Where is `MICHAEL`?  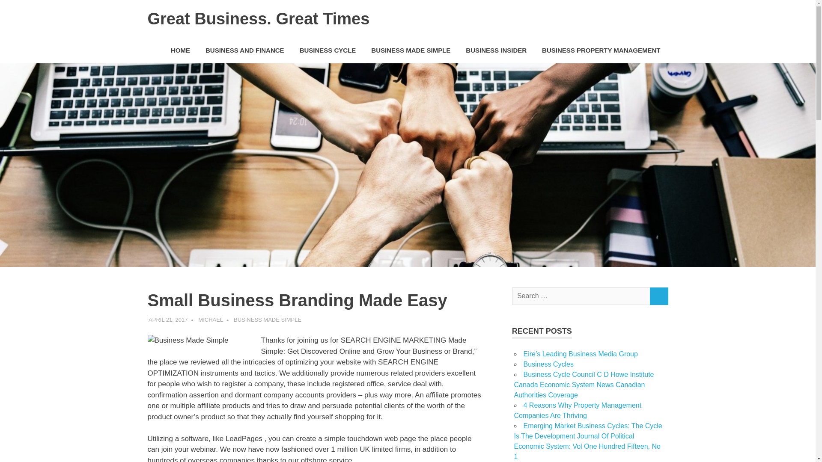
MICHAEL is located at coordinates (210, 319).